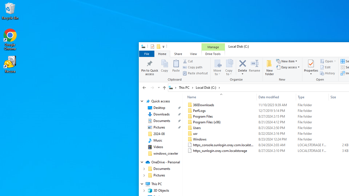  Describe the element at coordinates (158, 140) in the screenshot. I see `Music` at that location.